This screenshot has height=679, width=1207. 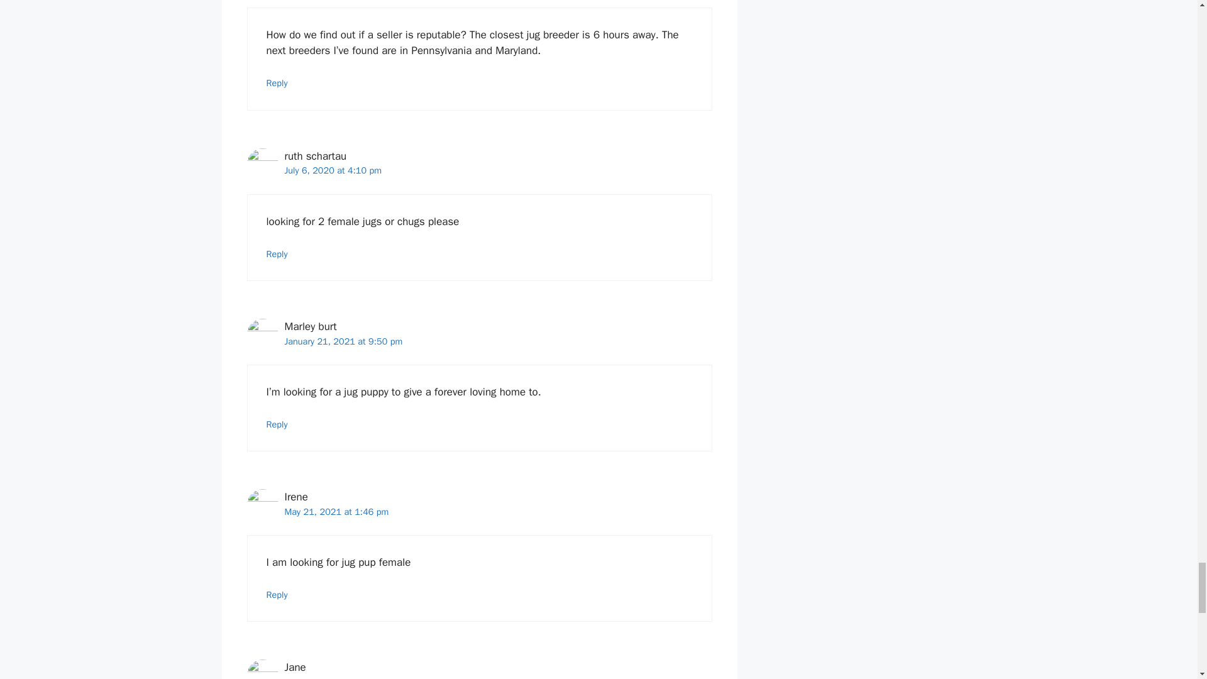 What do you see at coordinates (332, 170) in the screenshot?
I see `July 6, 2020 at 4:10 pm` at bounding box center [332, 170].